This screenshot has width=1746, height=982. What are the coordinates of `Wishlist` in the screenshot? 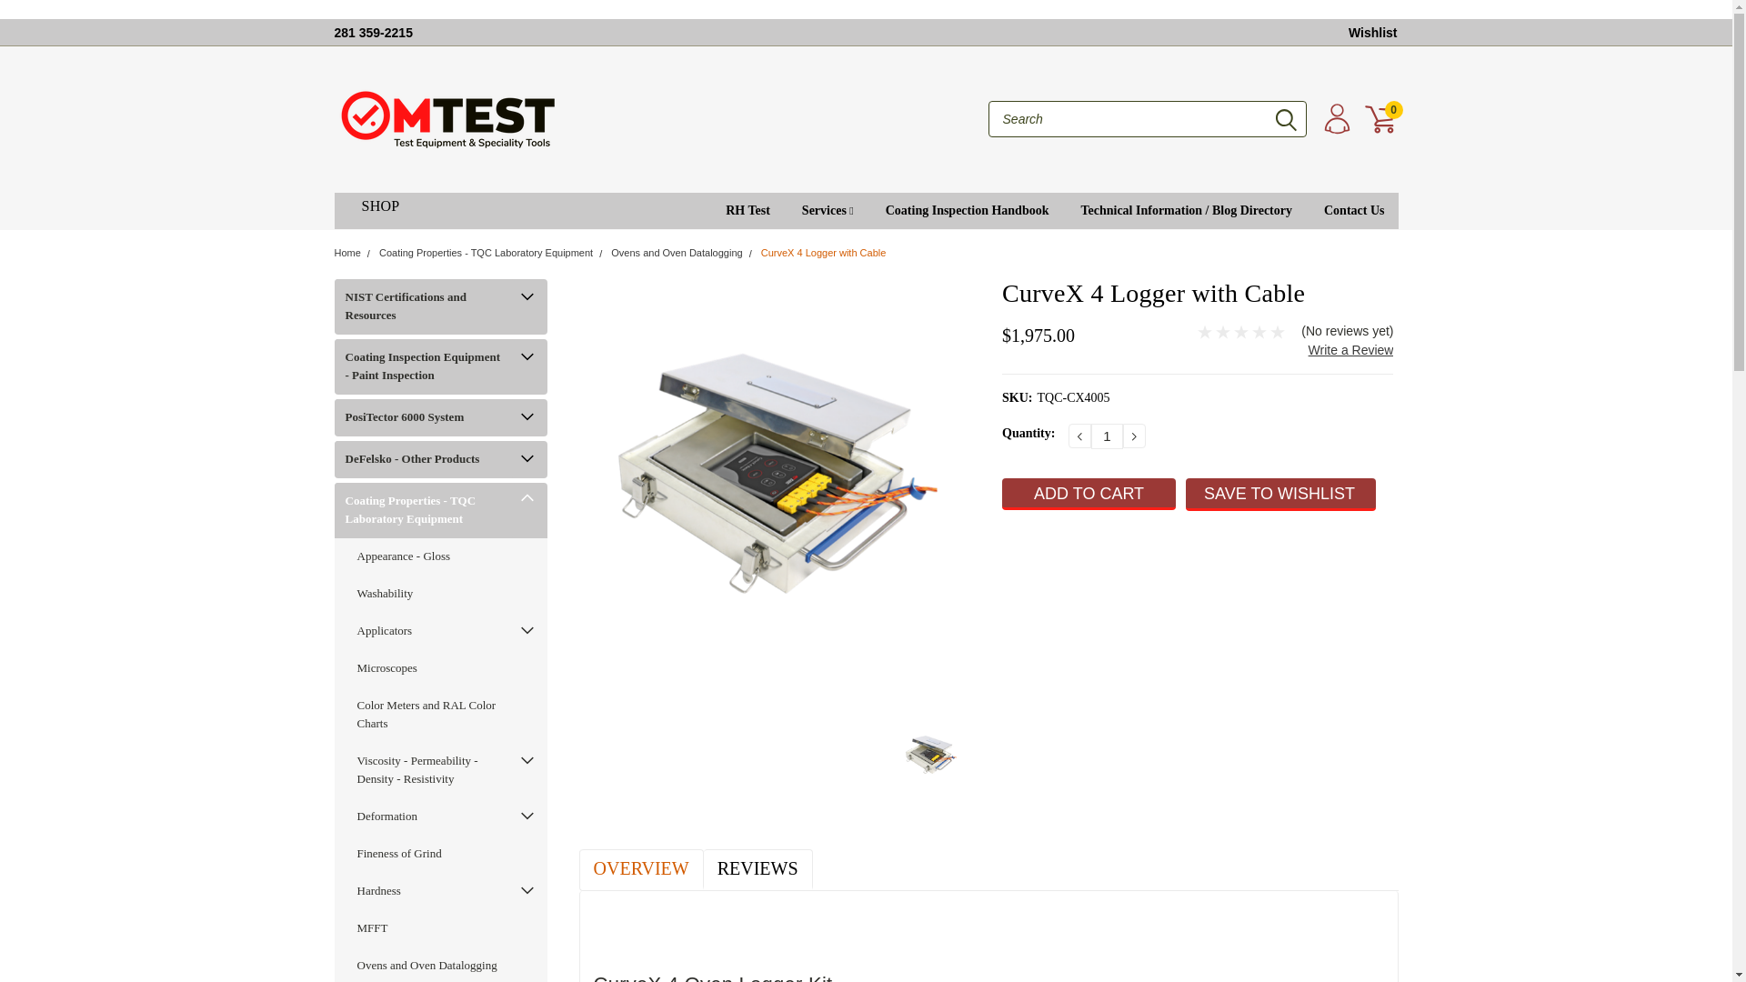 It's located at (1373, 33).